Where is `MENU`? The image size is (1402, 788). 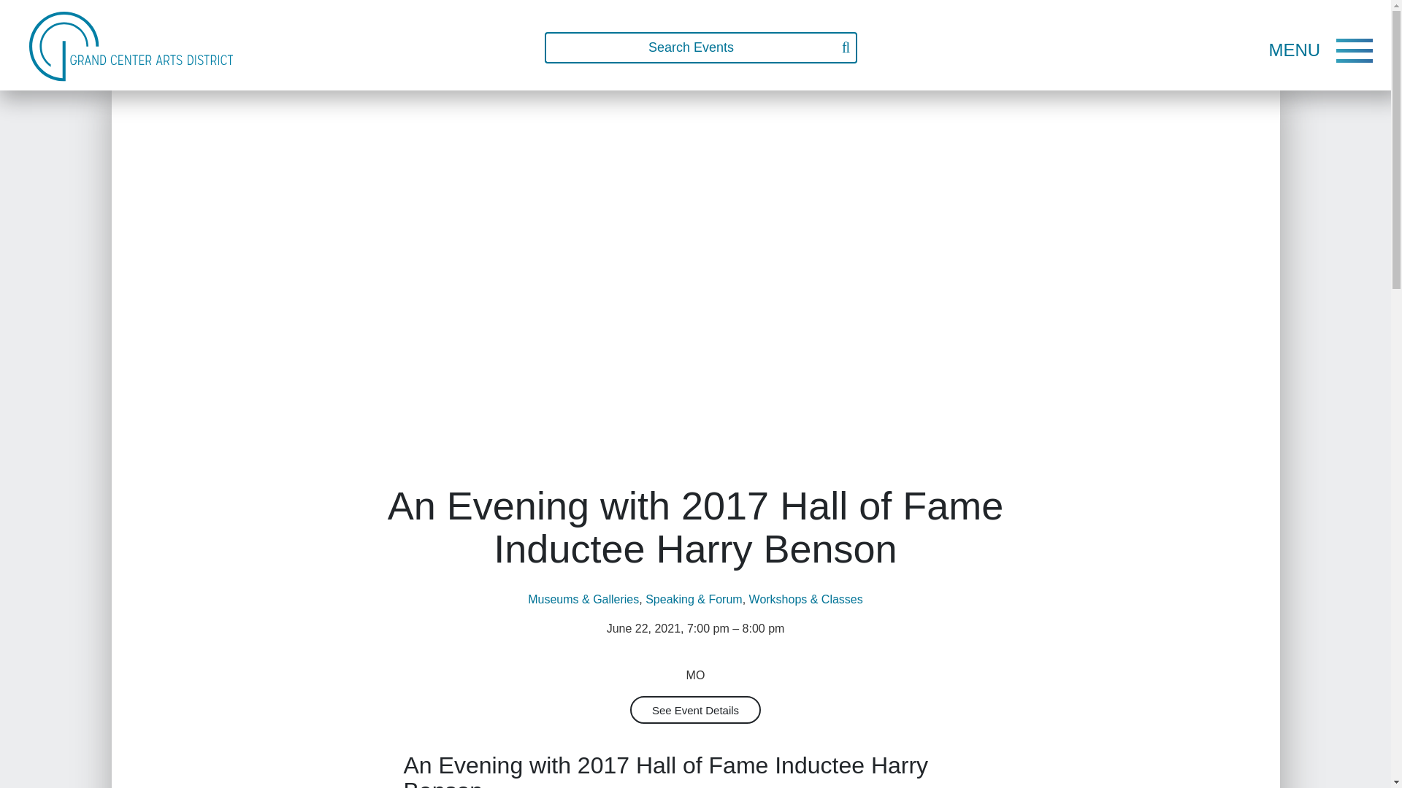
MENU is located at coordinates (1294, 50).